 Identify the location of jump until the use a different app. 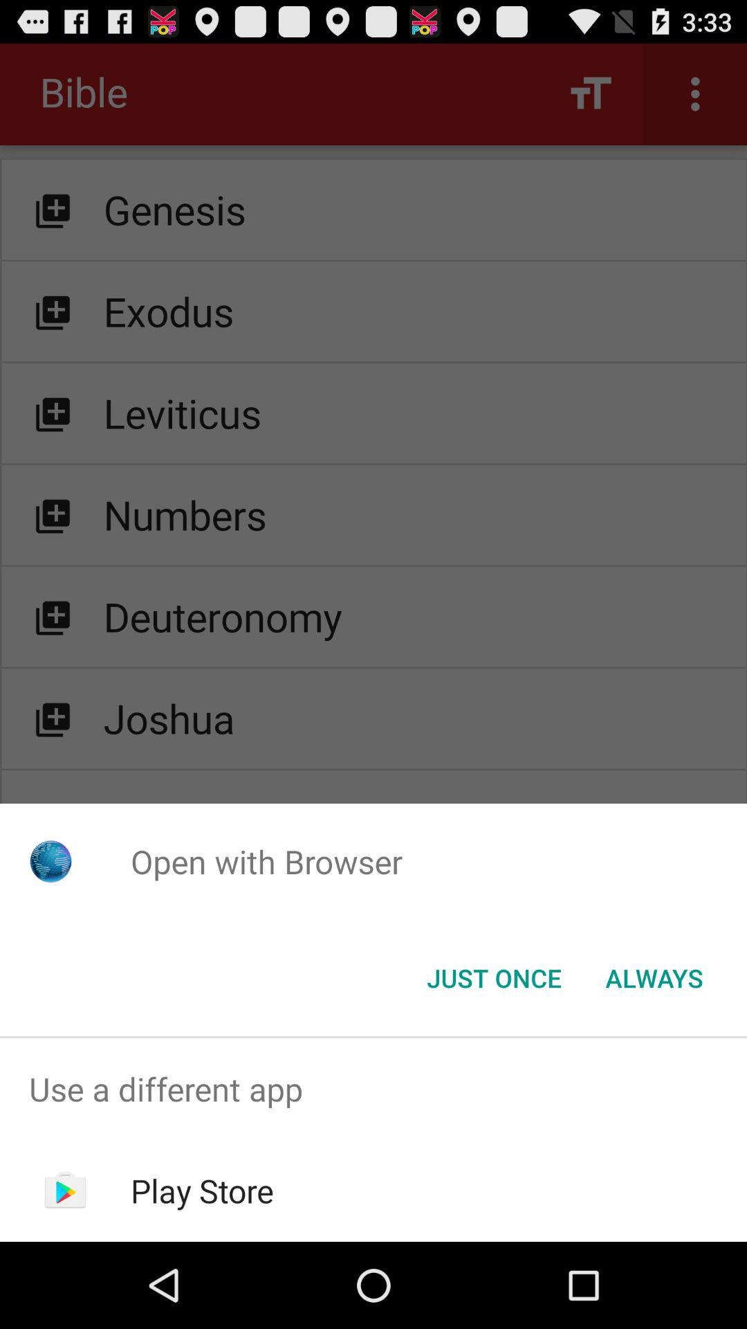
(373, 1090).